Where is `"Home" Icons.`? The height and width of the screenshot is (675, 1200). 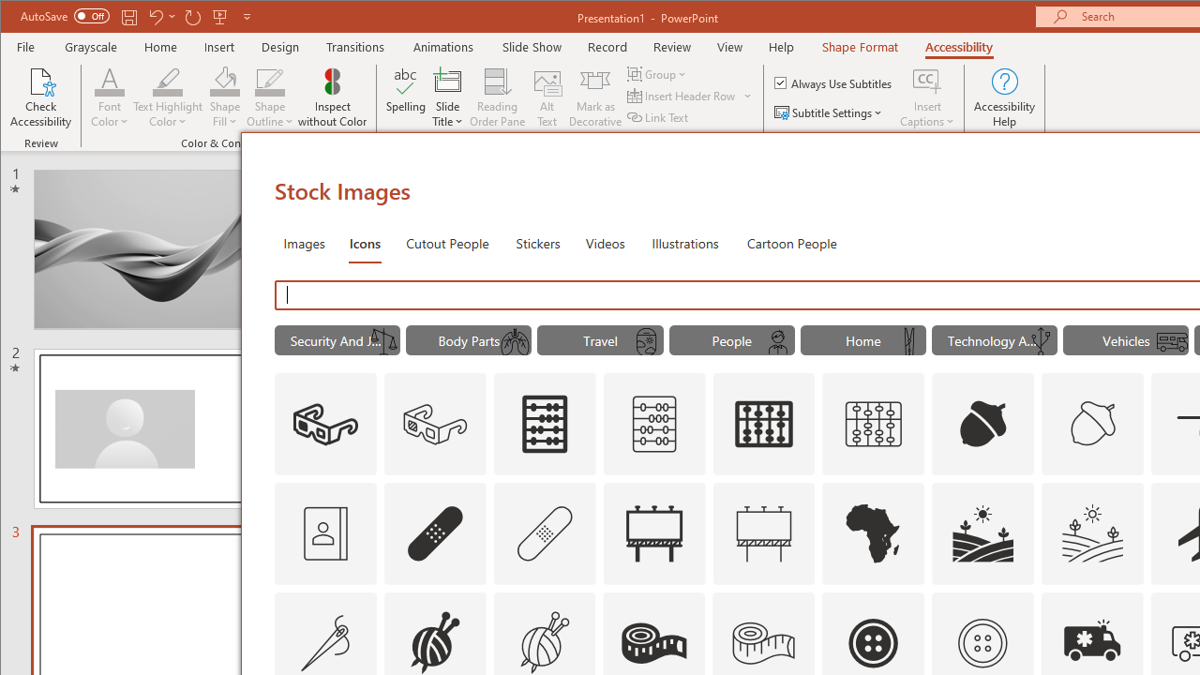 "Home" Icons. is located at coordinates (862, 339).